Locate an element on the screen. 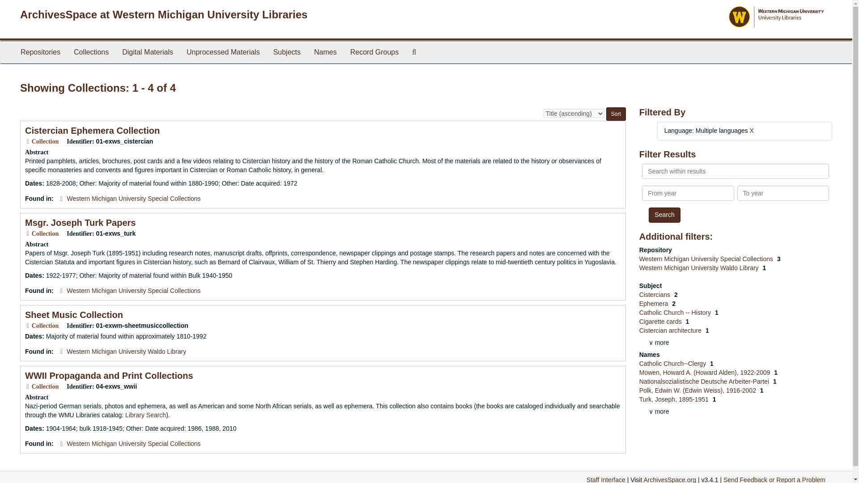 This screenshot has height=483, width=859. Record Groups is located at coordinates (374, 52).